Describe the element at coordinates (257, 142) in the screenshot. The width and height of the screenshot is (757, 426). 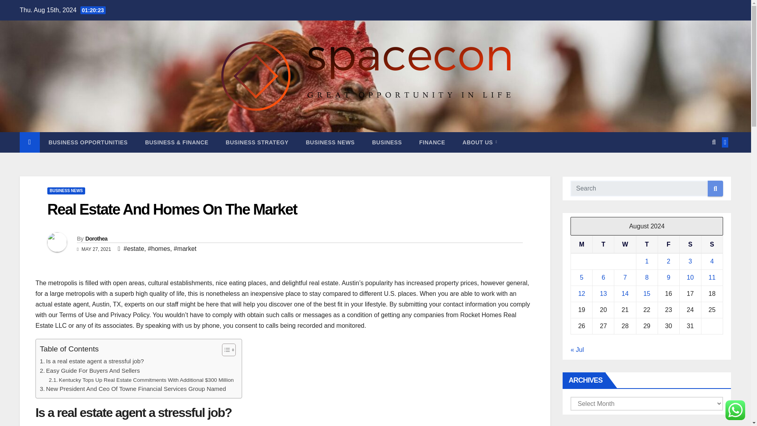
I see `Business Strategy` at that location.